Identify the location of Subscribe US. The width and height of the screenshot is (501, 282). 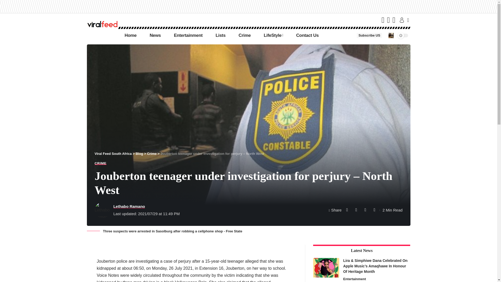
(369, 36).